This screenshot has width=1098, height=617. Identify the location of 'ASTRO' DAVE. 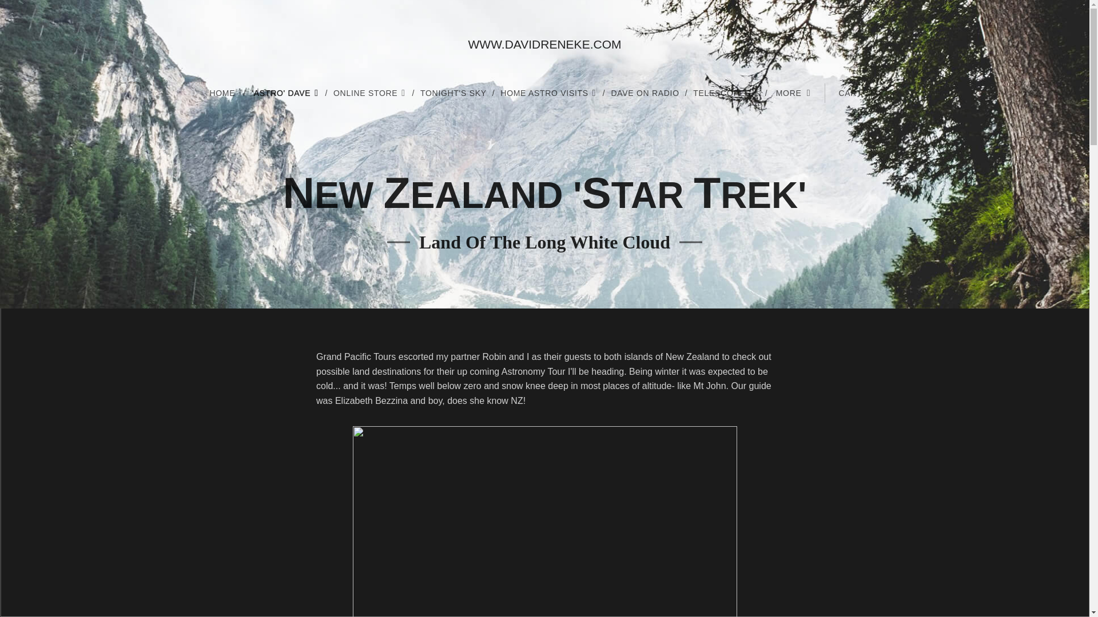
(287, 93).